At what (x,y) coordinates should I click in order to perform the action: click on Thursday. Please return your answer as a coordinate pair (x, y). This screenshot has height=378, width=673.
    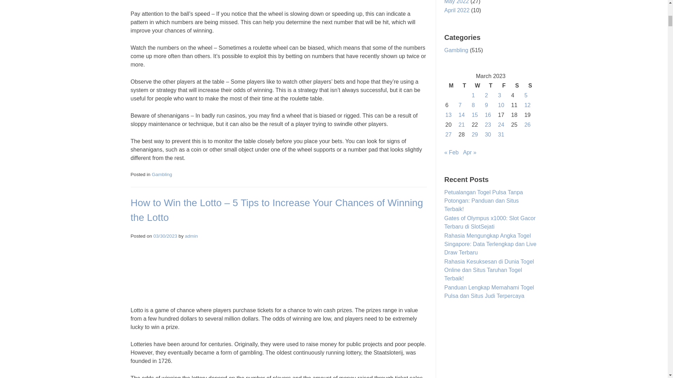
    Looking at the image, I should click on (491, 86).